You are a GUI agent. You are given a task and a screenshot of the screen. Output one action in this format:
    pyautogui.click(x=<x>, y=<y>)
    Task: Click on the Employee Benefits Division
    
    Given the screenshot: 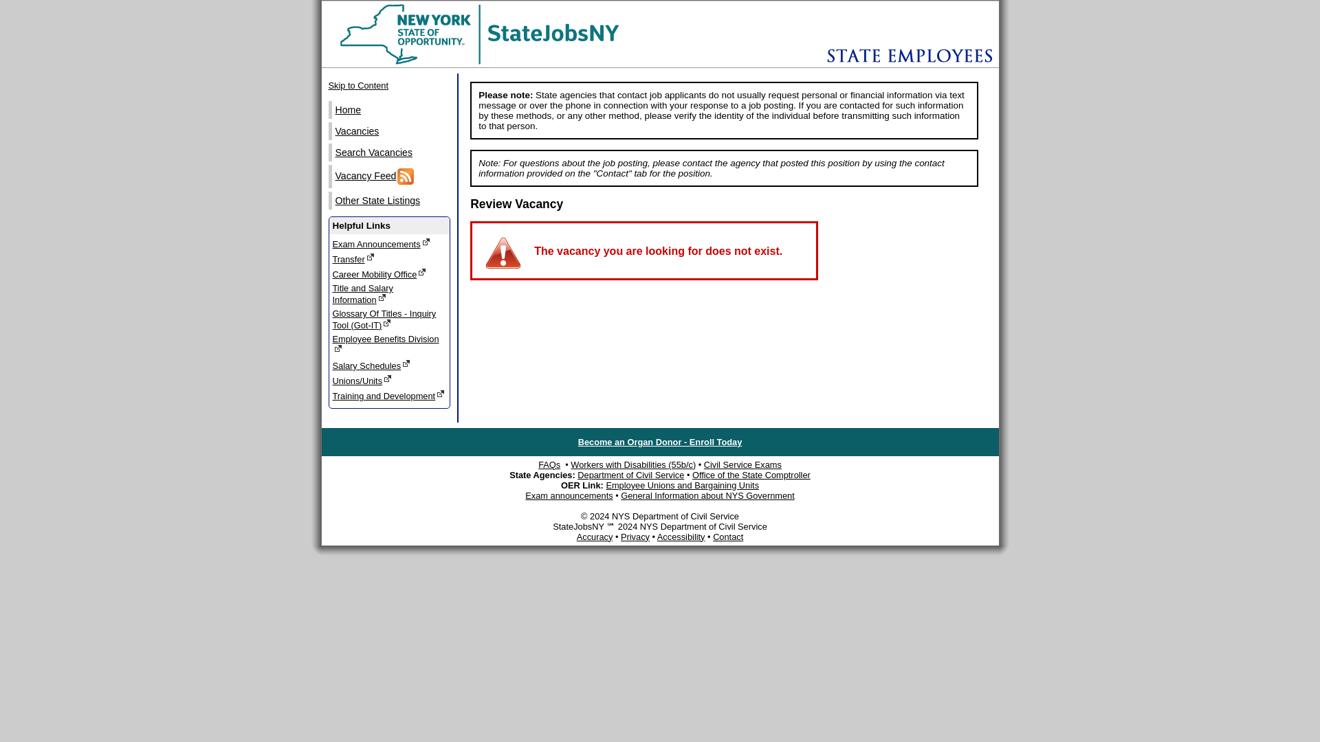 What is the action you would take?
    pyautogui.click(x=389, y=345)
    